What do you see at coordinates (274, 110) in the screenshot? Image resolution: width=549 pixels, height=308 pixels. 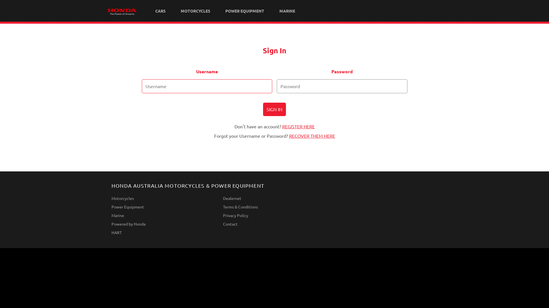 I see `Sign In` at bounding box center [274, 110].